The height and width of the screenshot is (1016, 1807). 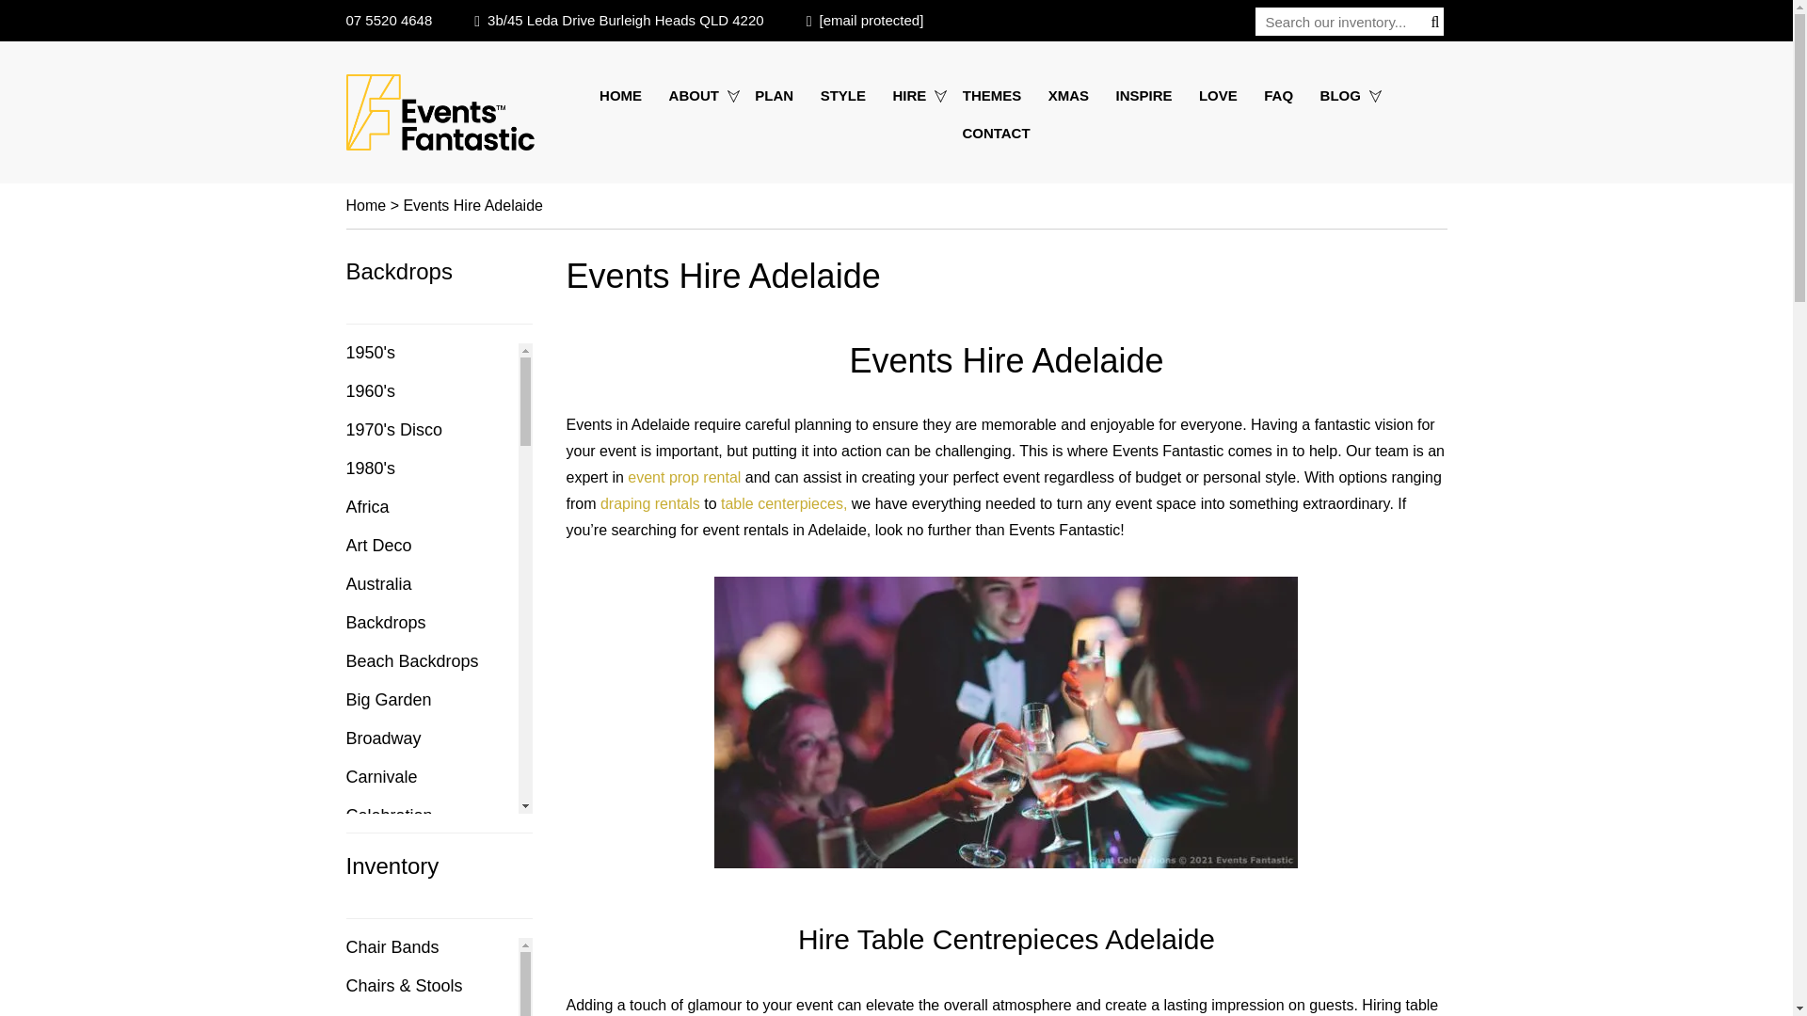 What do you see at coordinates (843, 96) in the screenshot?
I see `STYLE` at bounding box center [843, 96].